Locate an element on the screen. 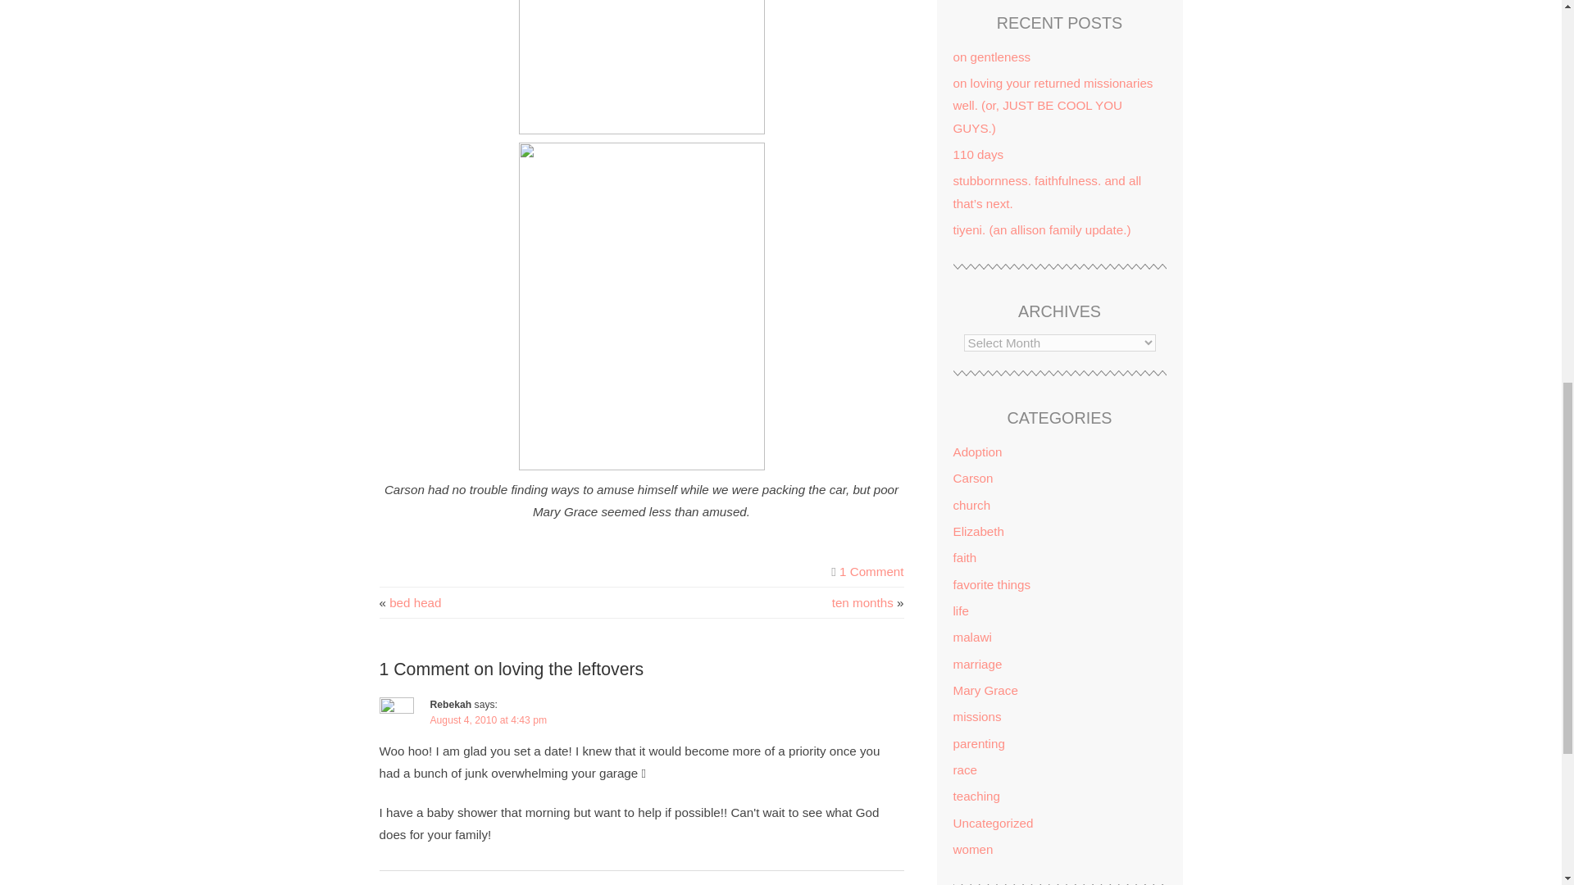 The height and width of the screenshot is (885, 1574). ten months is located at coordinates (862, 602).